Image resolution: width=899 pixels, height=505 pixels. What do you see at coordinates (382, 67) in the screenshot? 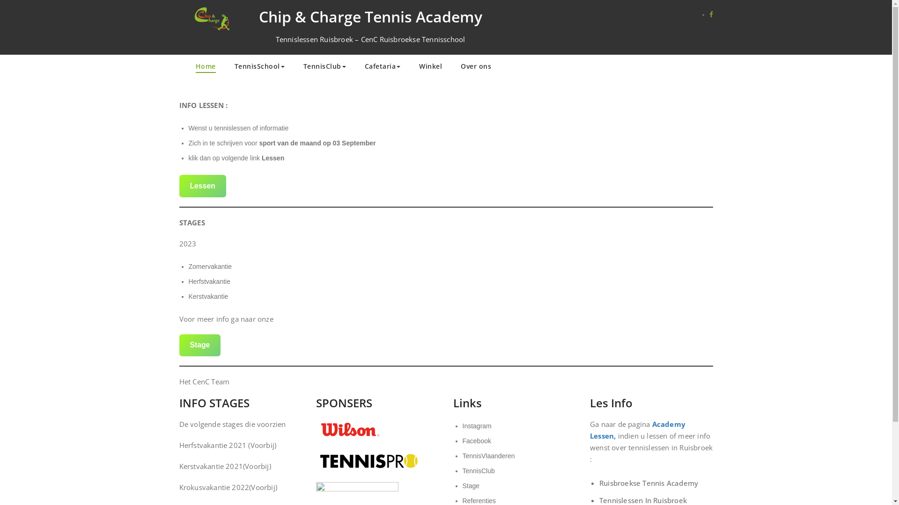
I see `Cafetaria` at bounding box center [382, 67].